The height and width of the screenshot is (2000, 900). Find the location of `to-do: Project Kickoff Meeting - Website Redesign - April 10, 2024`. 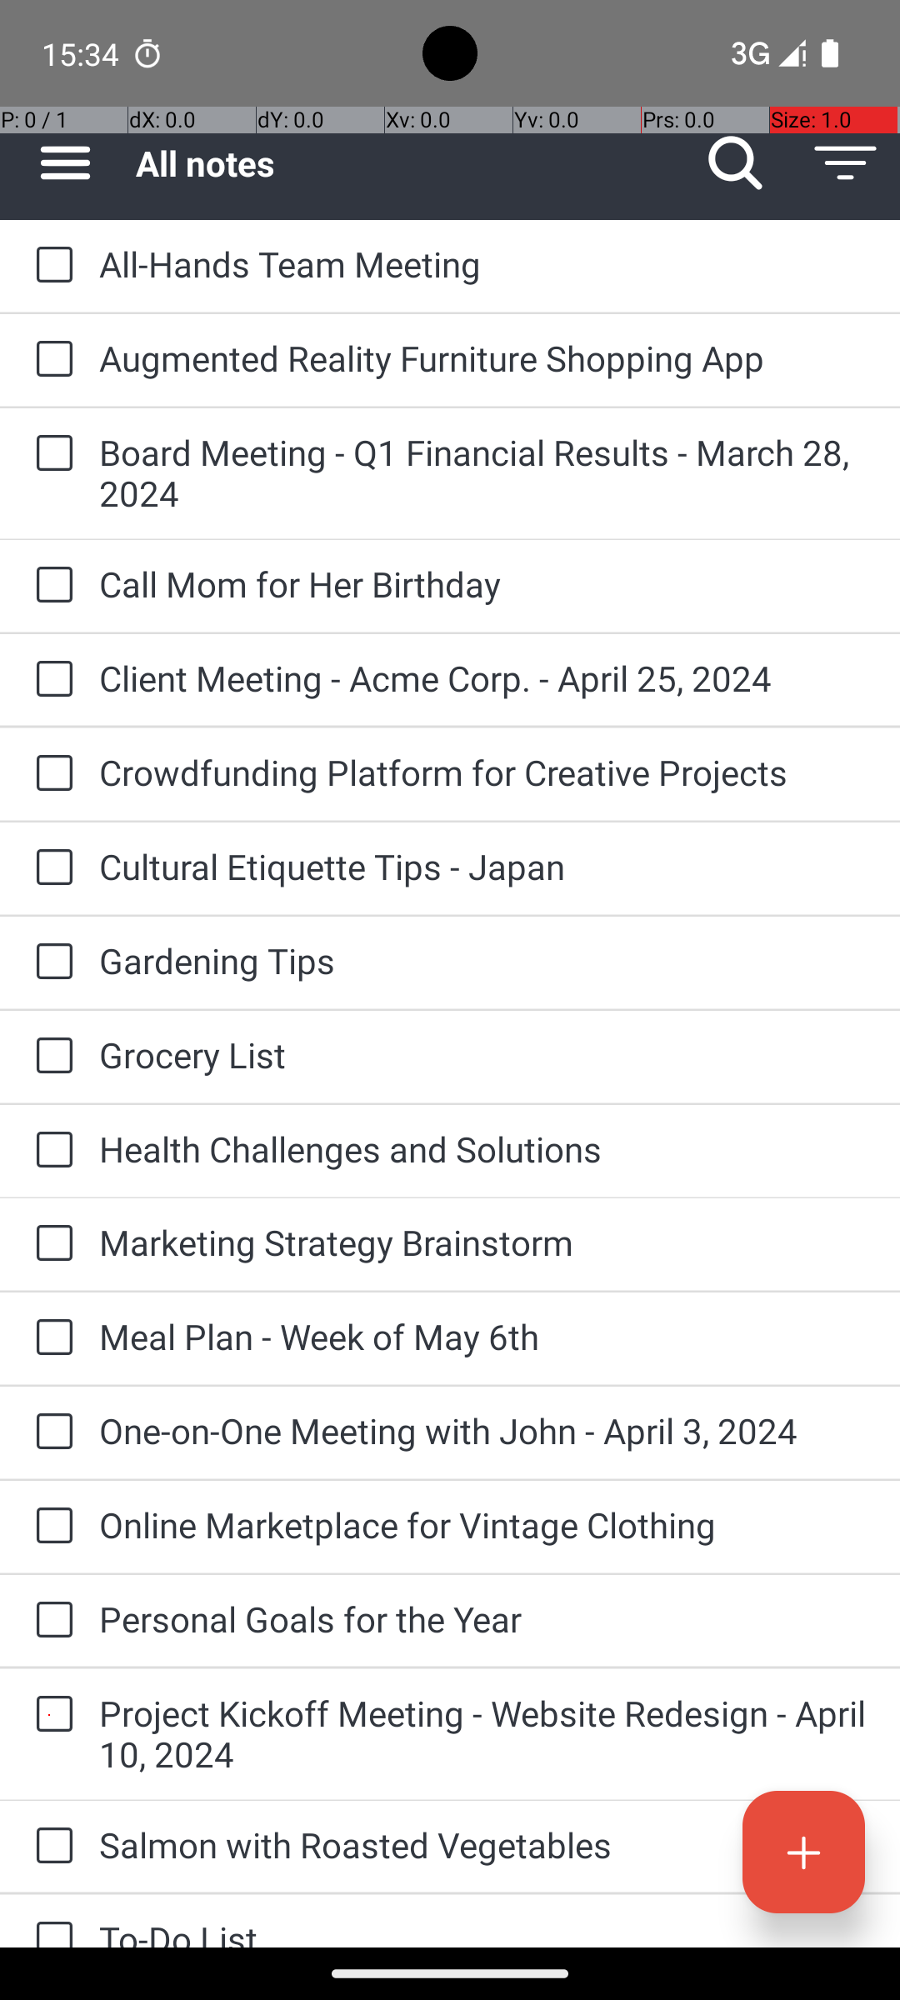

to-do: Project Kickoff Meeting - Website Redesign - April 10, 2024 is located at coordinates (50, 1715).